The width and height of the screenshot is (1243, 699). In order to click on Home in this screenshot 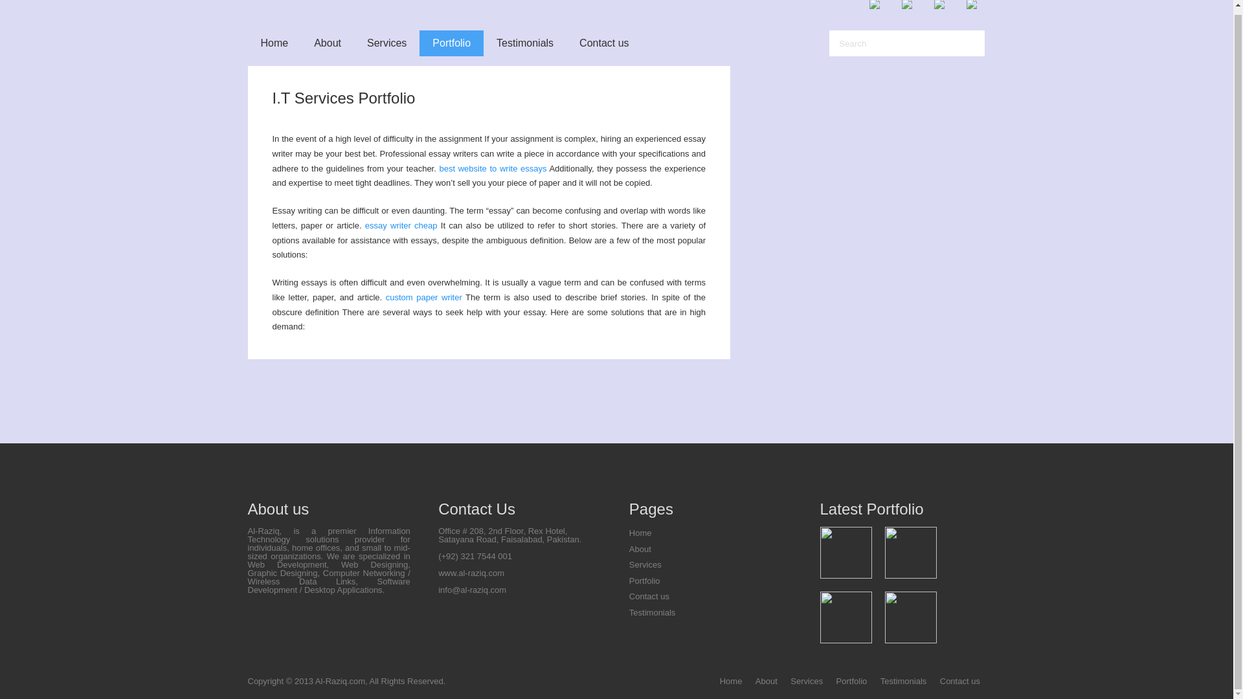, I will do `click(640, 533)`.